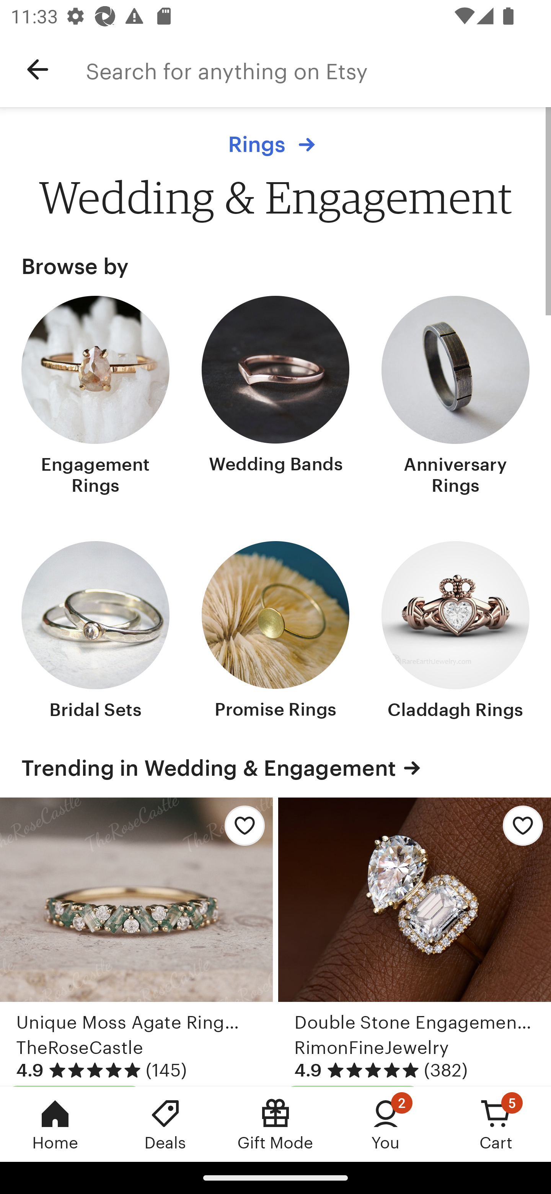  Describe the element at coordinates (455, 631) in the screenshot. I see `Claddagh Rings` at that location.